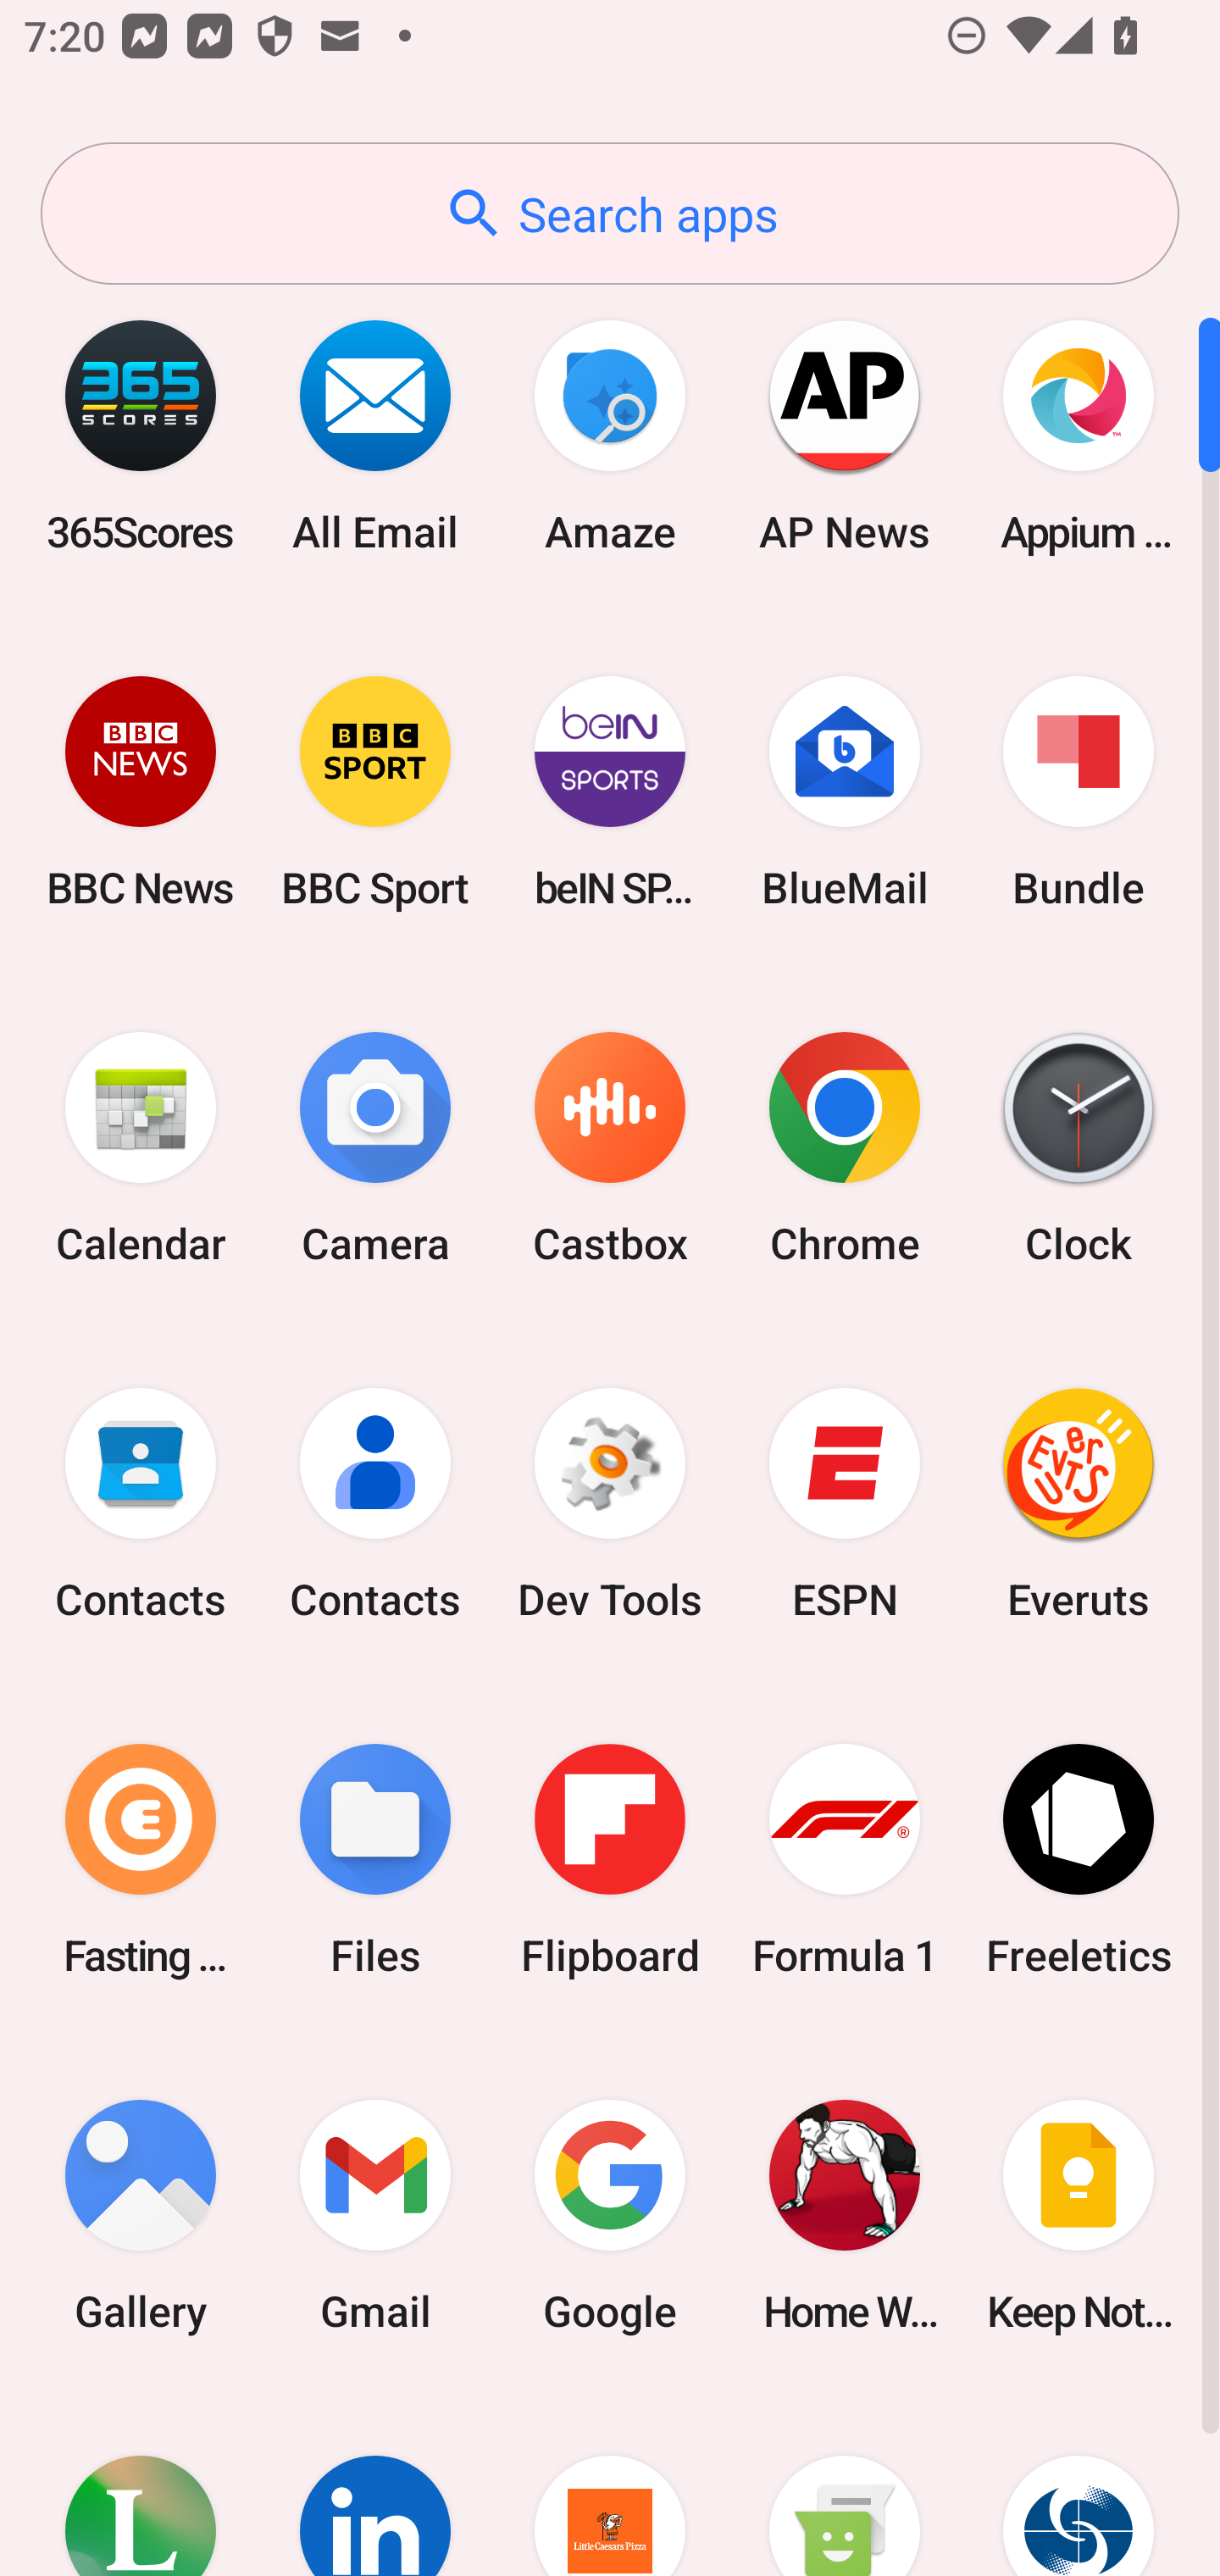  Describe the element at coordinates (610, 1859) in the screenshot. I see `Flipboard` at that location.